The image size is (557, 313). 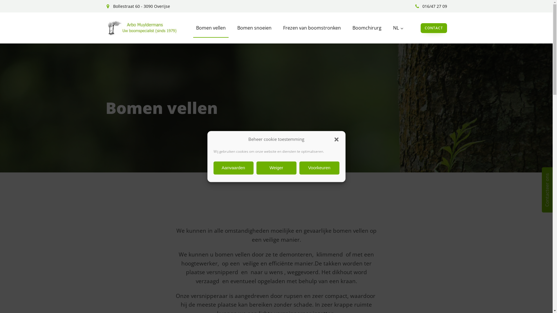 What do you see at coordinates (254, 28) in the screenshot?
I see `Bomen snoeien` at bounding box center [254, 28].